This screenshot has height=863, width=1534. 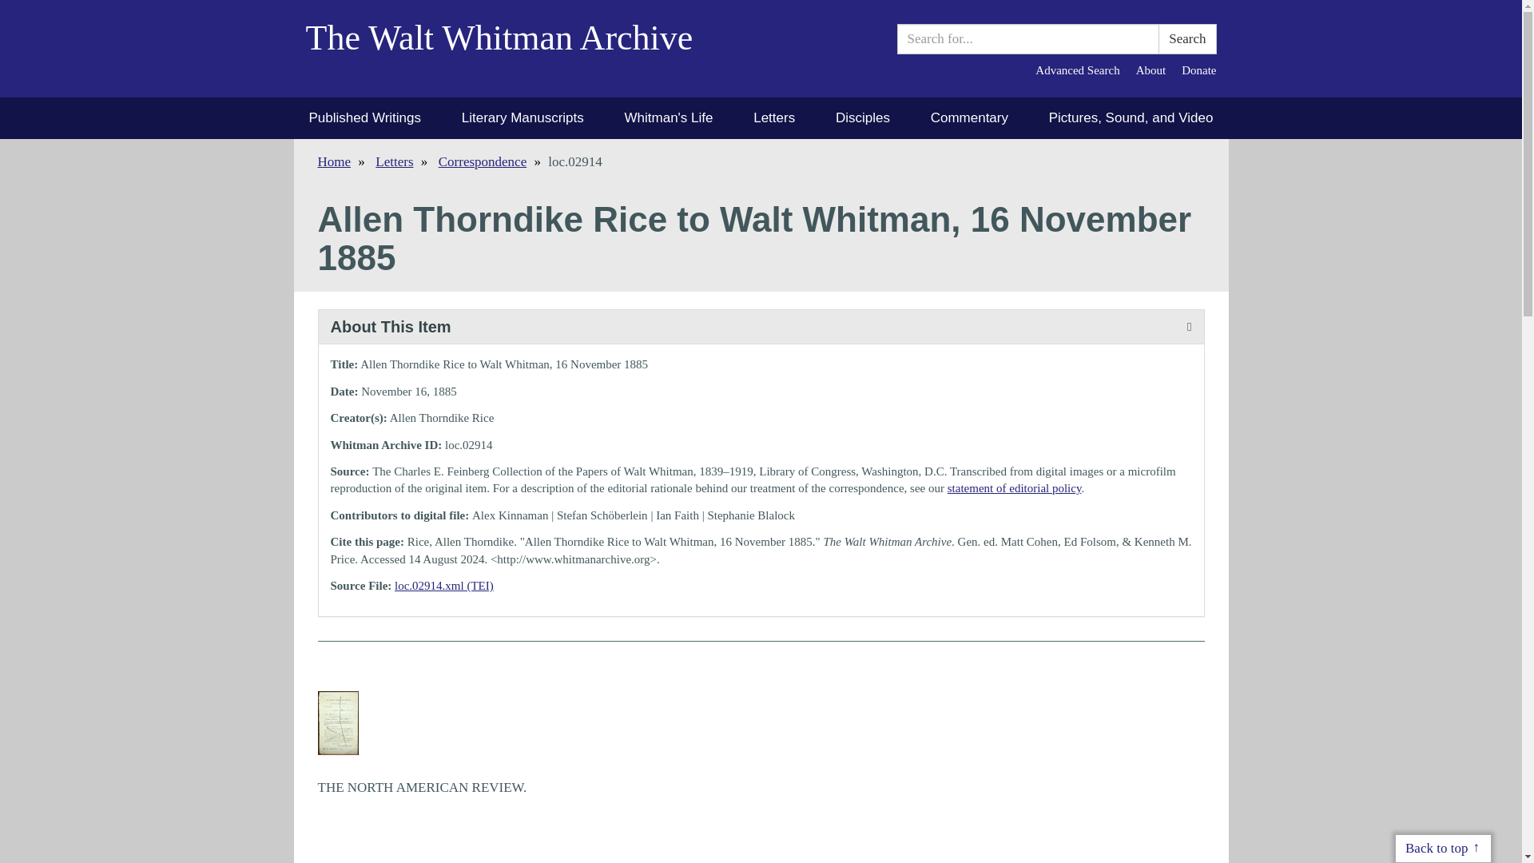 What do you see at coordinates (969, 118) in the screenshot?
I see `Commentary` at bounding box center [969, 118].